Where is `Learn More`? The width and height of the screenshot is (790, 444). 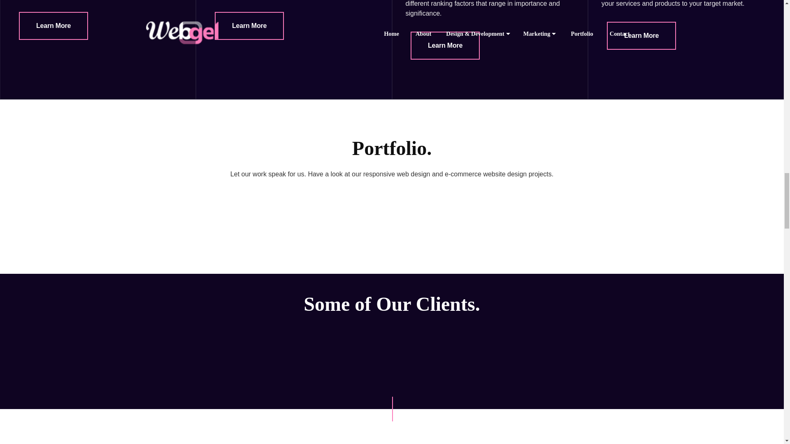
Learn More is located at coordinates (445, 45).